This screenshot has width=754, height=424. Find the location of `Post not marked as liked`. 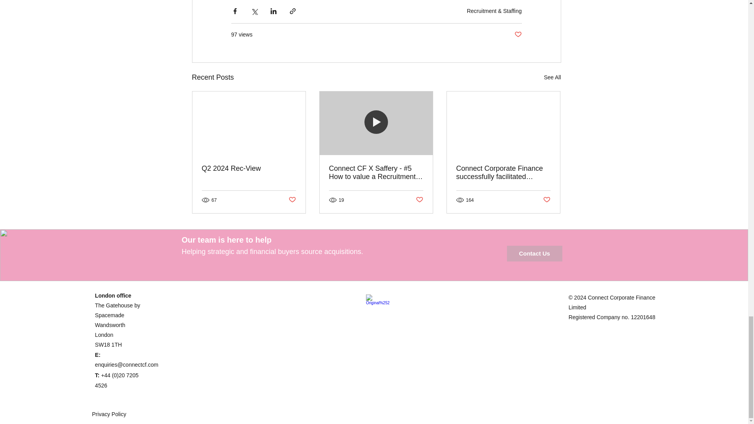

Post not marked as liked is located at coordinates (547, 199).